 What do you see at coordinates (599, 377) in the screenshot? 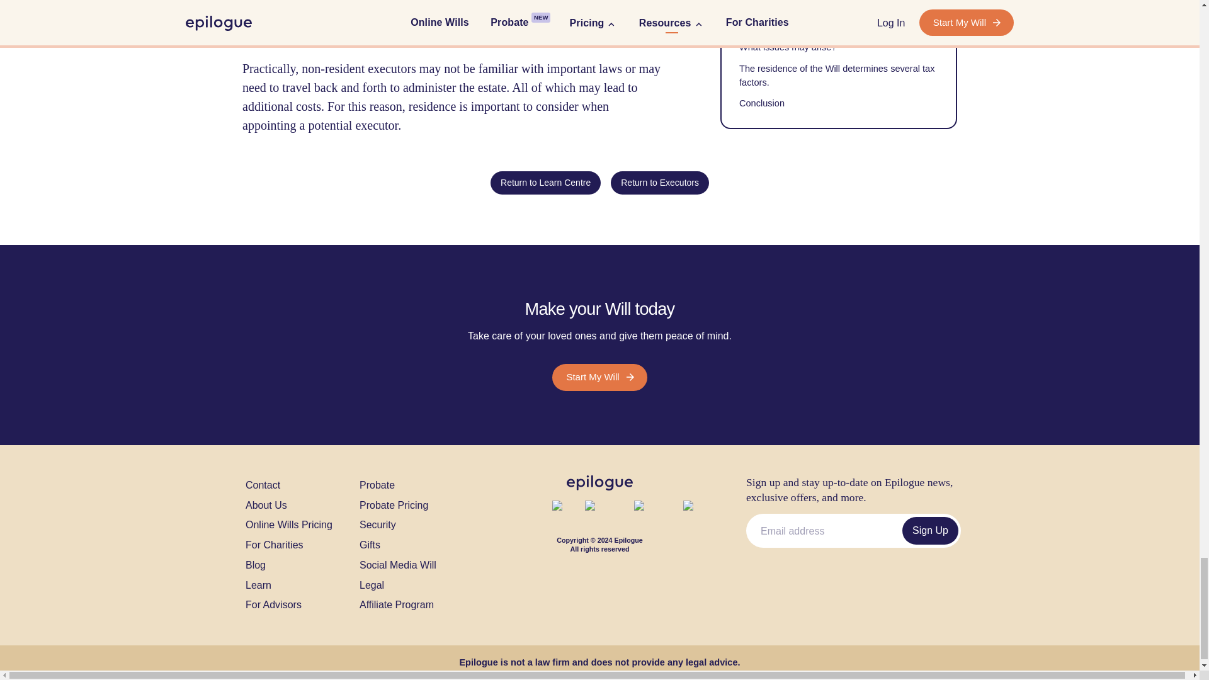
I see `Start My Will` at bounding box center [599, 377].